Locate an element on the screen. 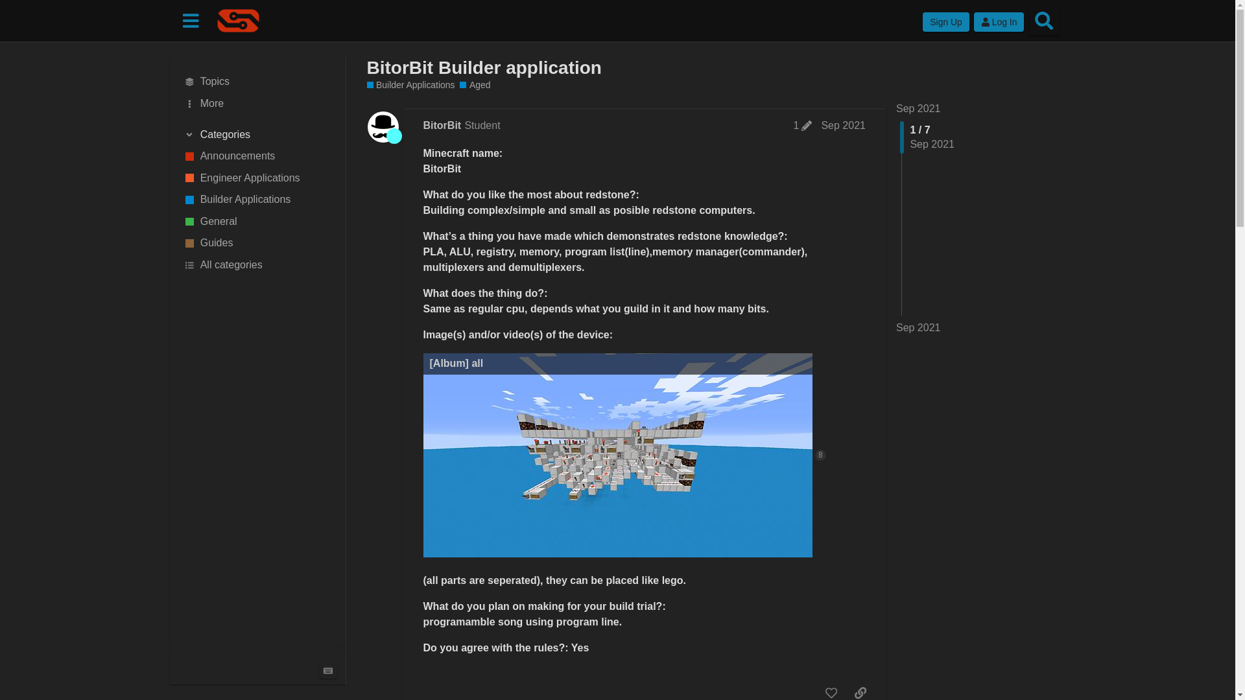 This screenshot has width=1245, height=700. Aged is located at coordinates (475, 86).